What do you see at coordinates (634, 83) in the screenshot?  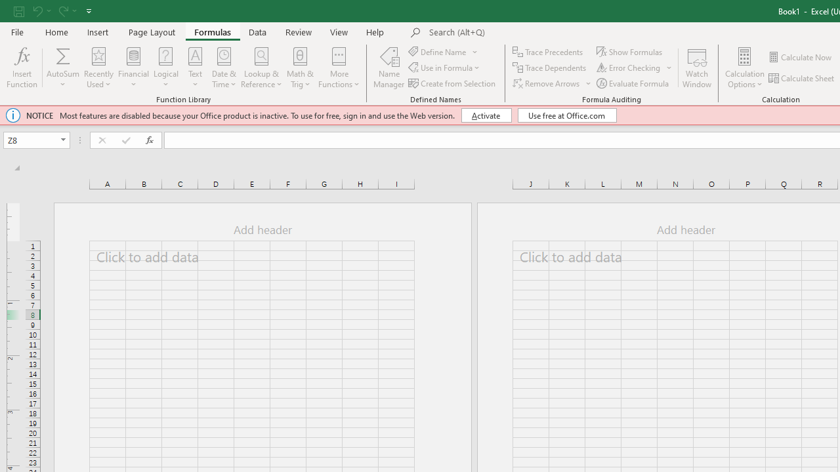 I see `Evaluate Formula` at bounding box center [634, 83].